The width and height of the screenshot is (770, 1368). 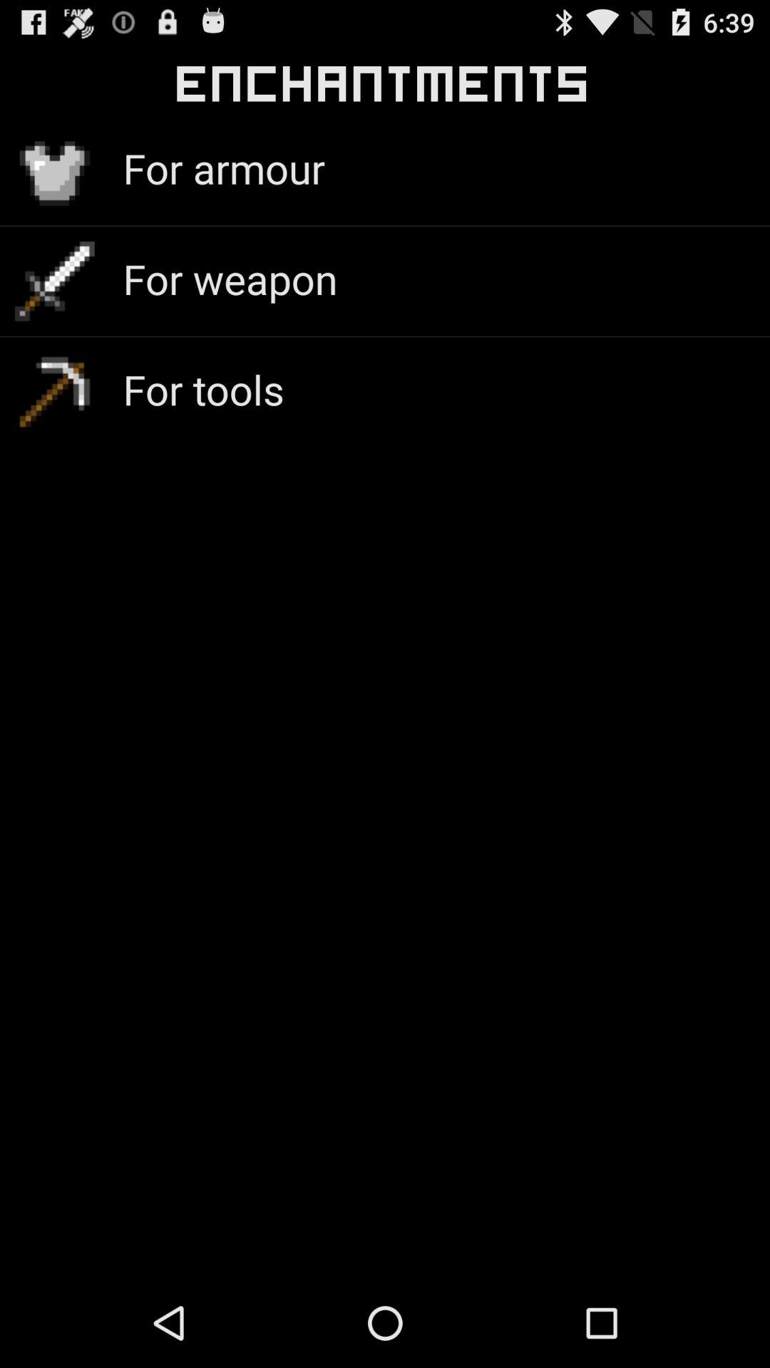 What do you see at coordinates (224, 168) in the screenshot?
I see `jump until the for armour icon` at bounding box center [224, 168].